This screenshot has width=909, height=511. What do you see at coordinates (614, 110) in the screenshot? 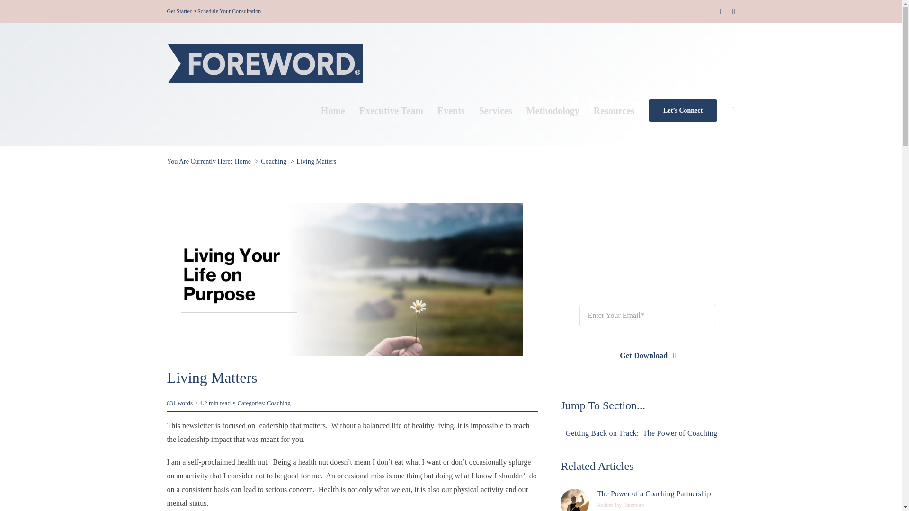
I see `Resources` at bounding box center [614, 110].